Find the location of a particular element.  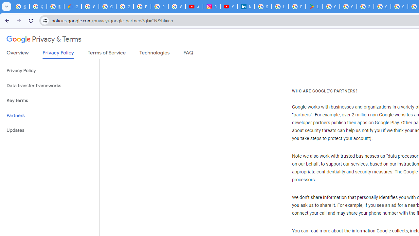

Google Cloud Platform is located at coordinates (399, 7).